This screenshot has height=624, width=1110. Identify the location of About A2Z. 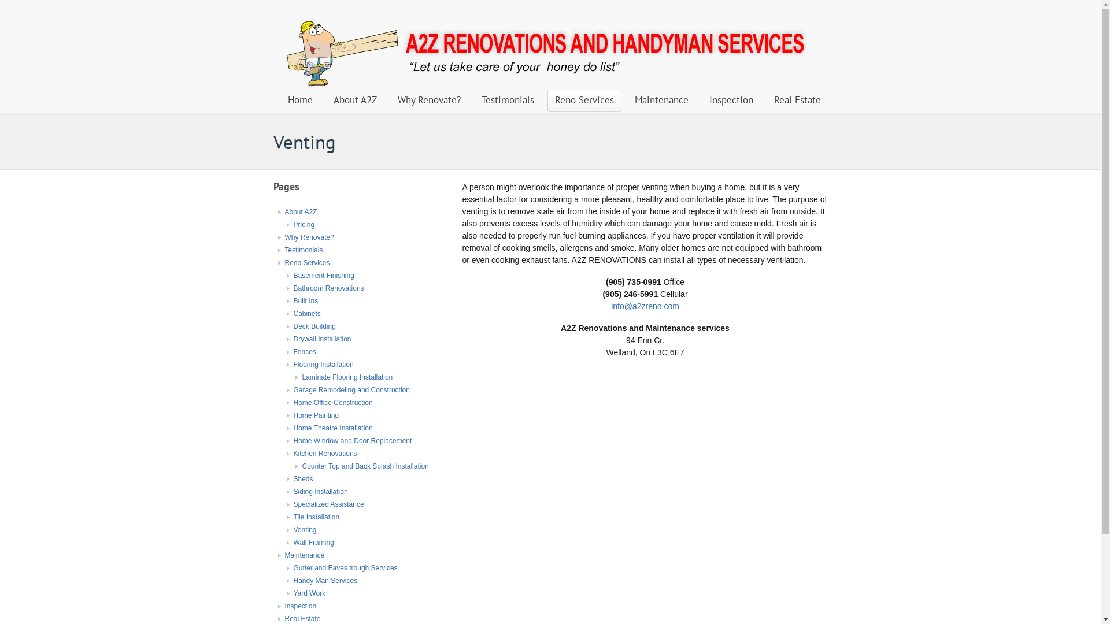
(301, 211).